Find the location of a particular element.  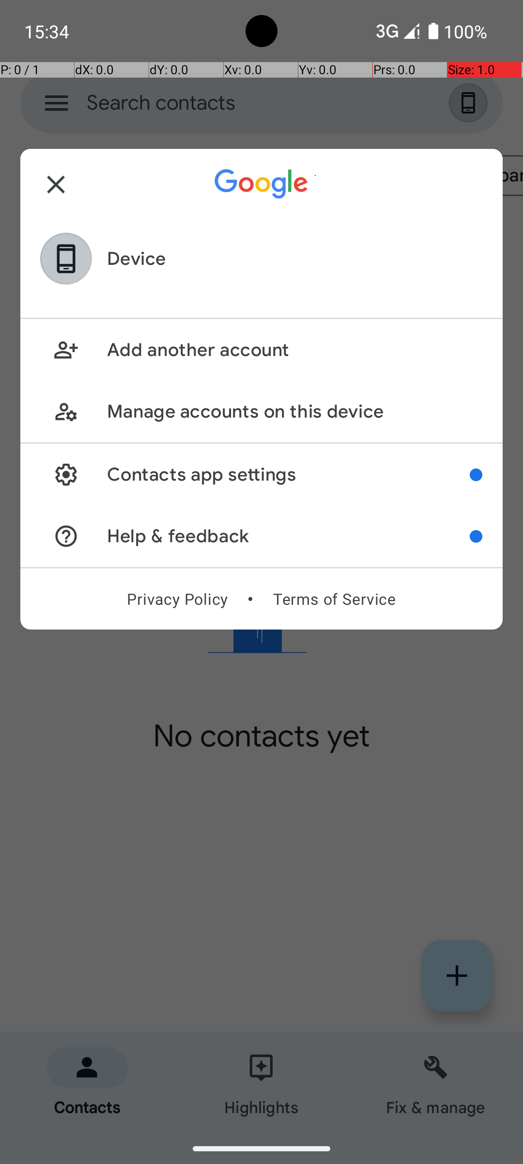

Add another account is located at coordinates (294, 350).